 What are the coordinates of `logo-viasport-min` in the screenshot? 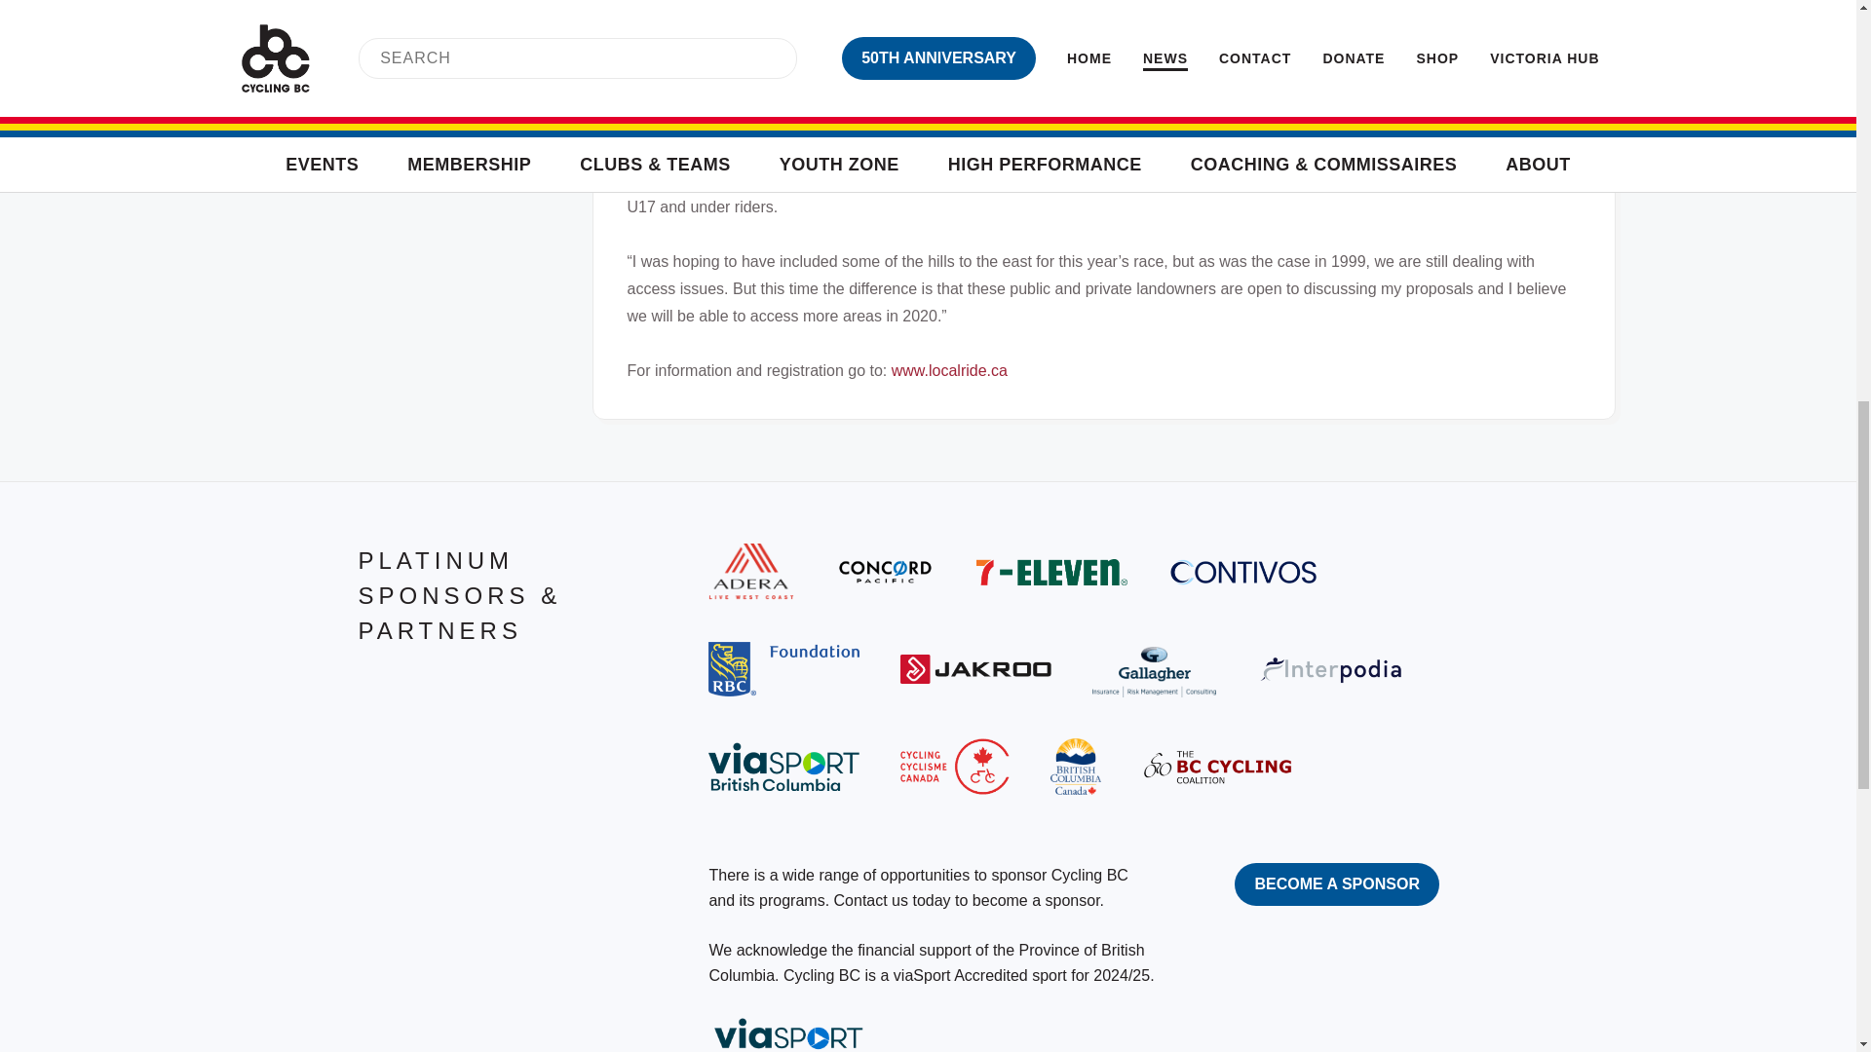 It's located at (783, 767).